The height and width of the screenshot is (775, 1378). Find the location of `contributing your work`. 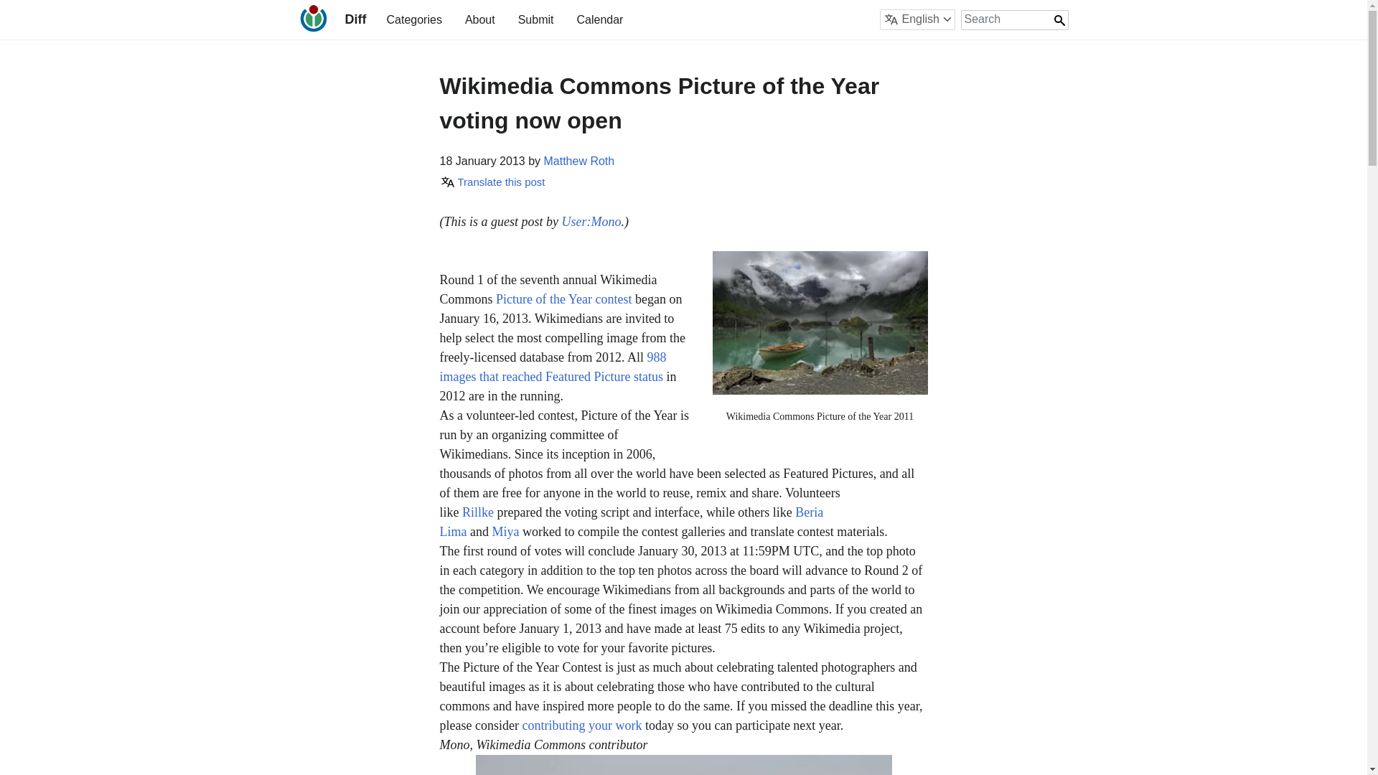

contributing your work is located at coordinates (581, 725).